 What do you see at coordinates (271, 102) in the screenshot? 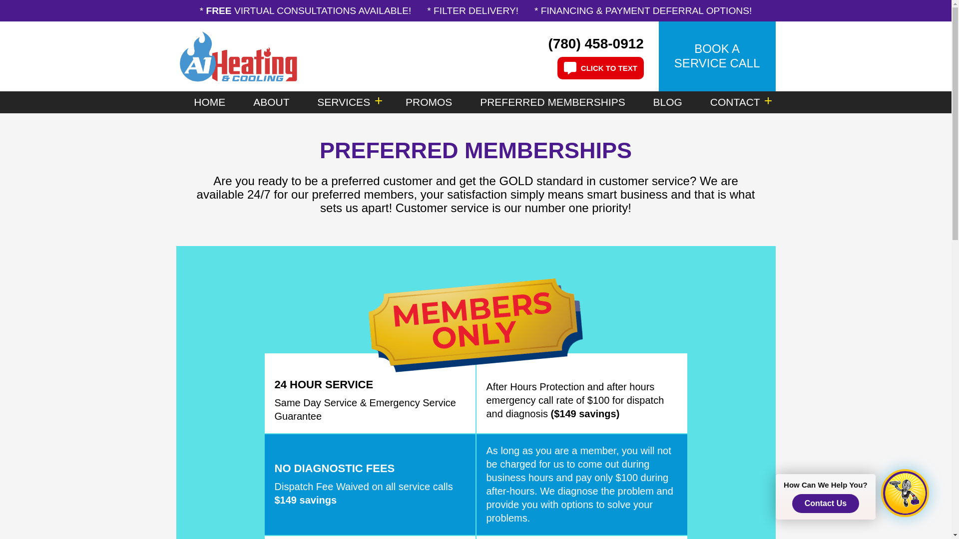
I see `ABOUT` at bounding box center [271, 102].